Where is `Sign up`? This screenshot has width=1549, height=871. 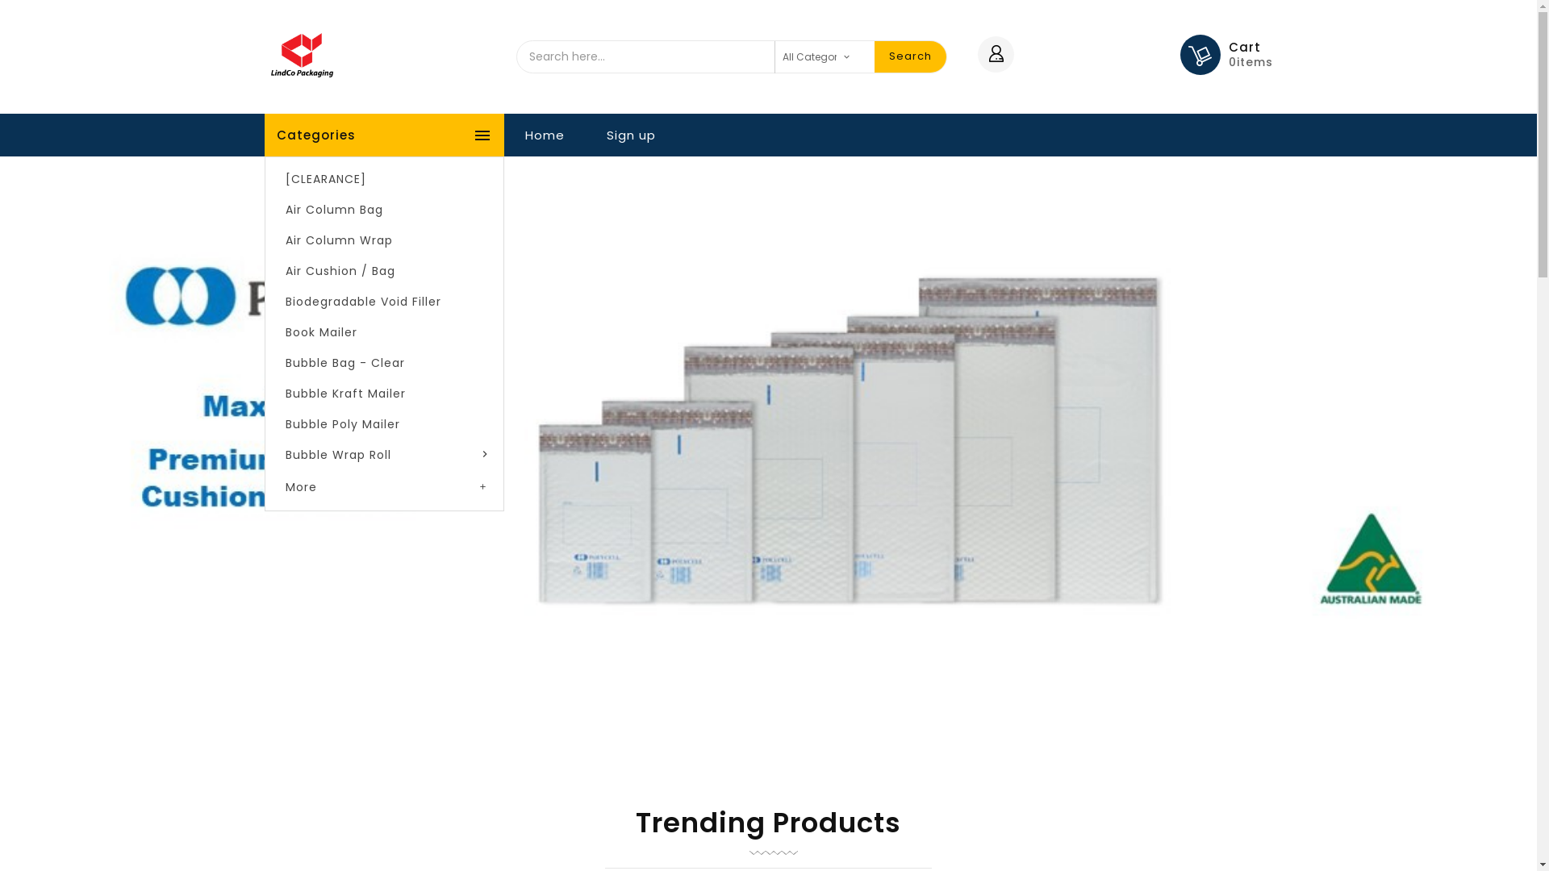
Sign up is located at coordinates (631, 135).